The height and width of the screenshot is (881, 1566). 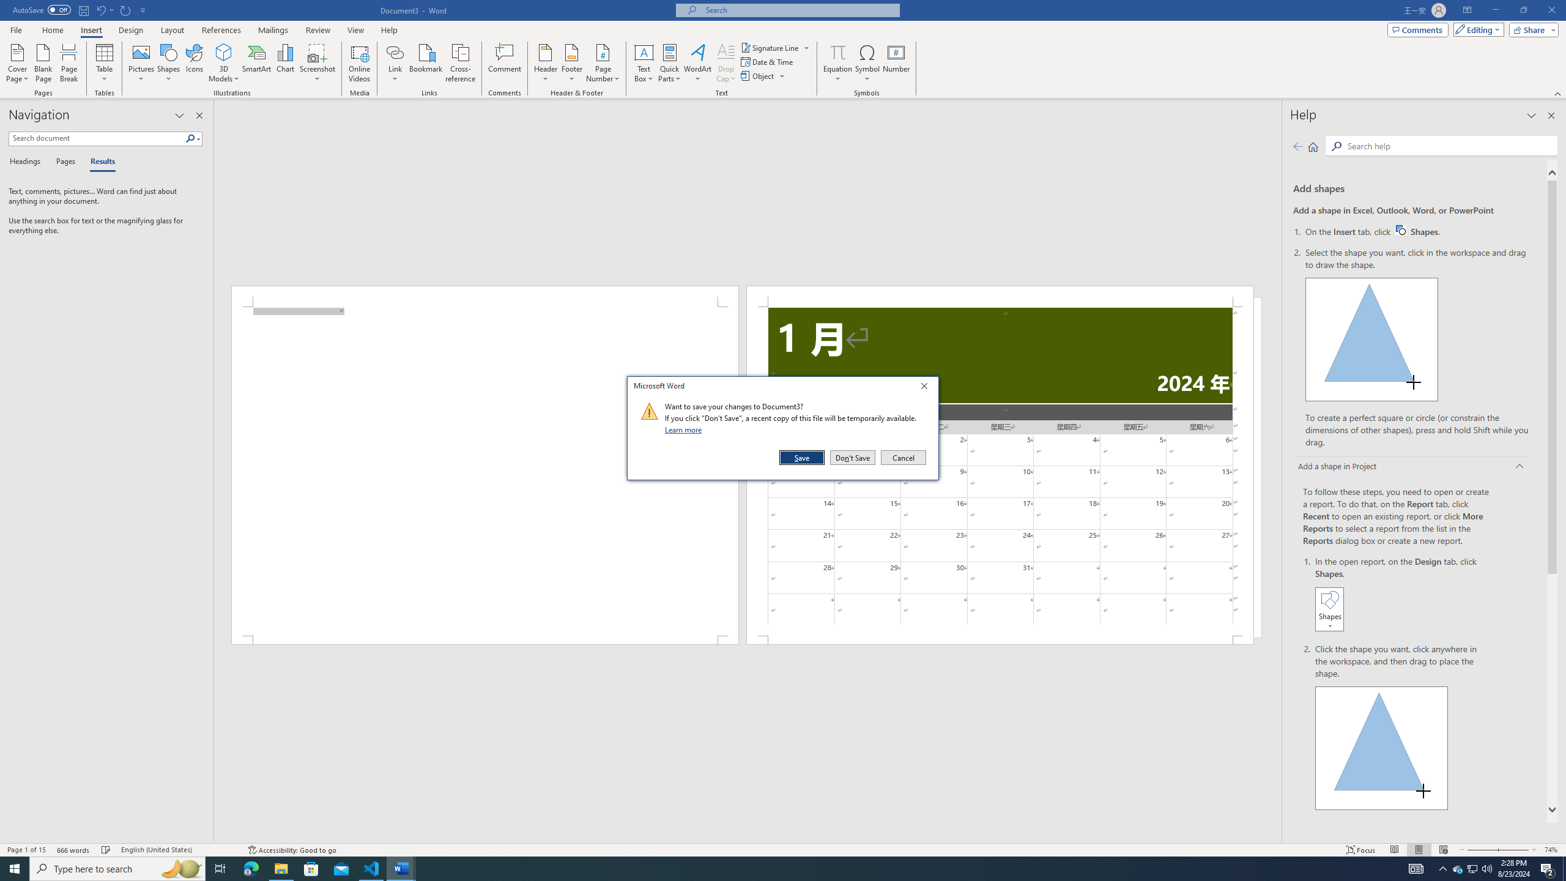 What do you see at coordinates (44, 63) in the screenshot?
I see `Blank Page` at bounding box center [44, 63].